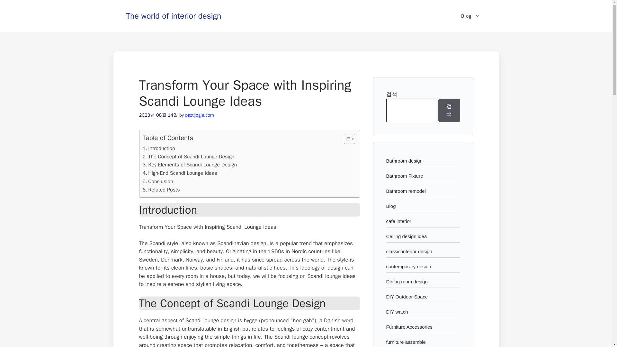 Image resolution: width=617 pixels, height=347 pixels. I want to click on DIY Outdoor Space, so click(407, 296).